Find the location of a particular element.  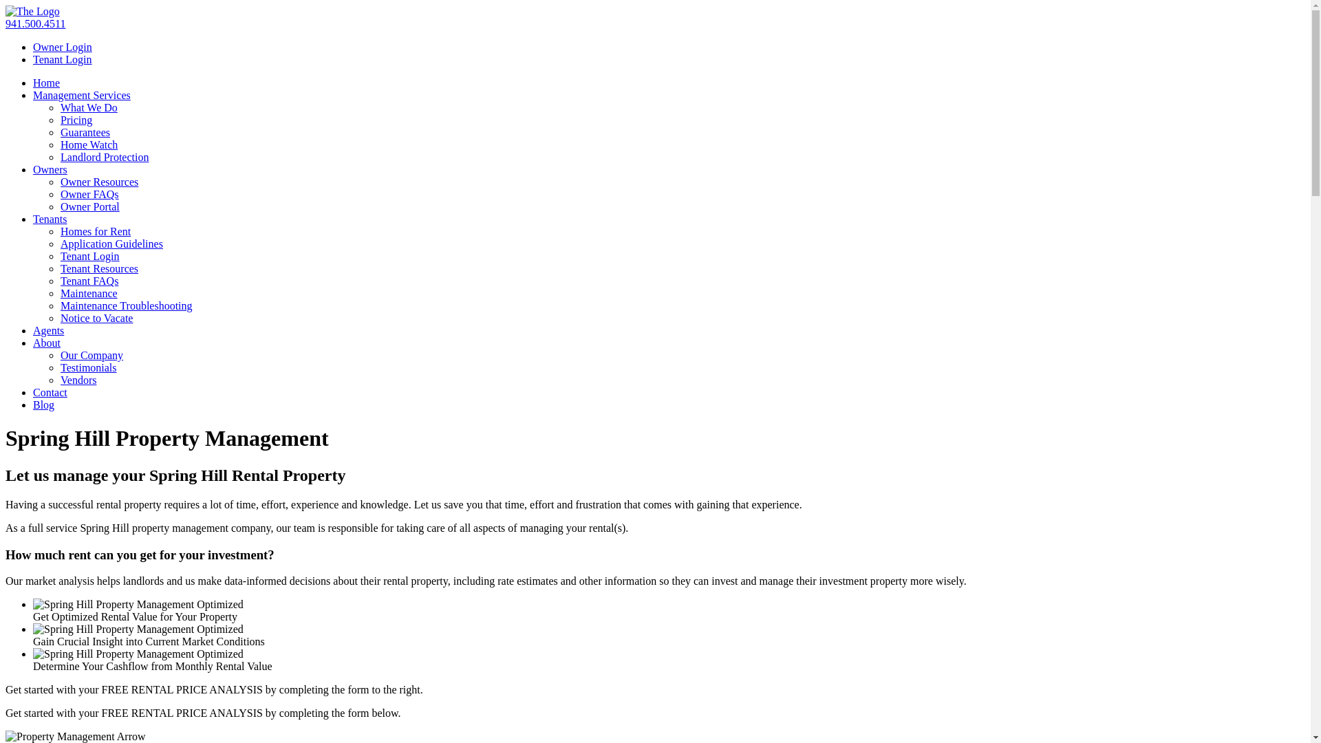

Tenants is located at coordinates (50, 219).